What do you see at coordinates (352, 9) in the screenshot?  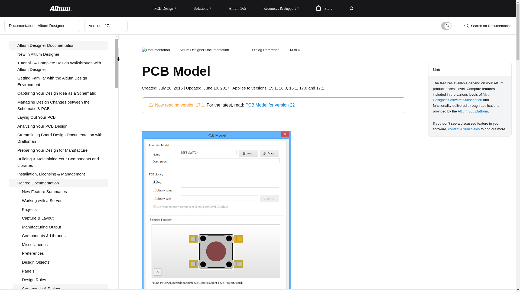 I see `Search Open` at bounding box center [352, 9].